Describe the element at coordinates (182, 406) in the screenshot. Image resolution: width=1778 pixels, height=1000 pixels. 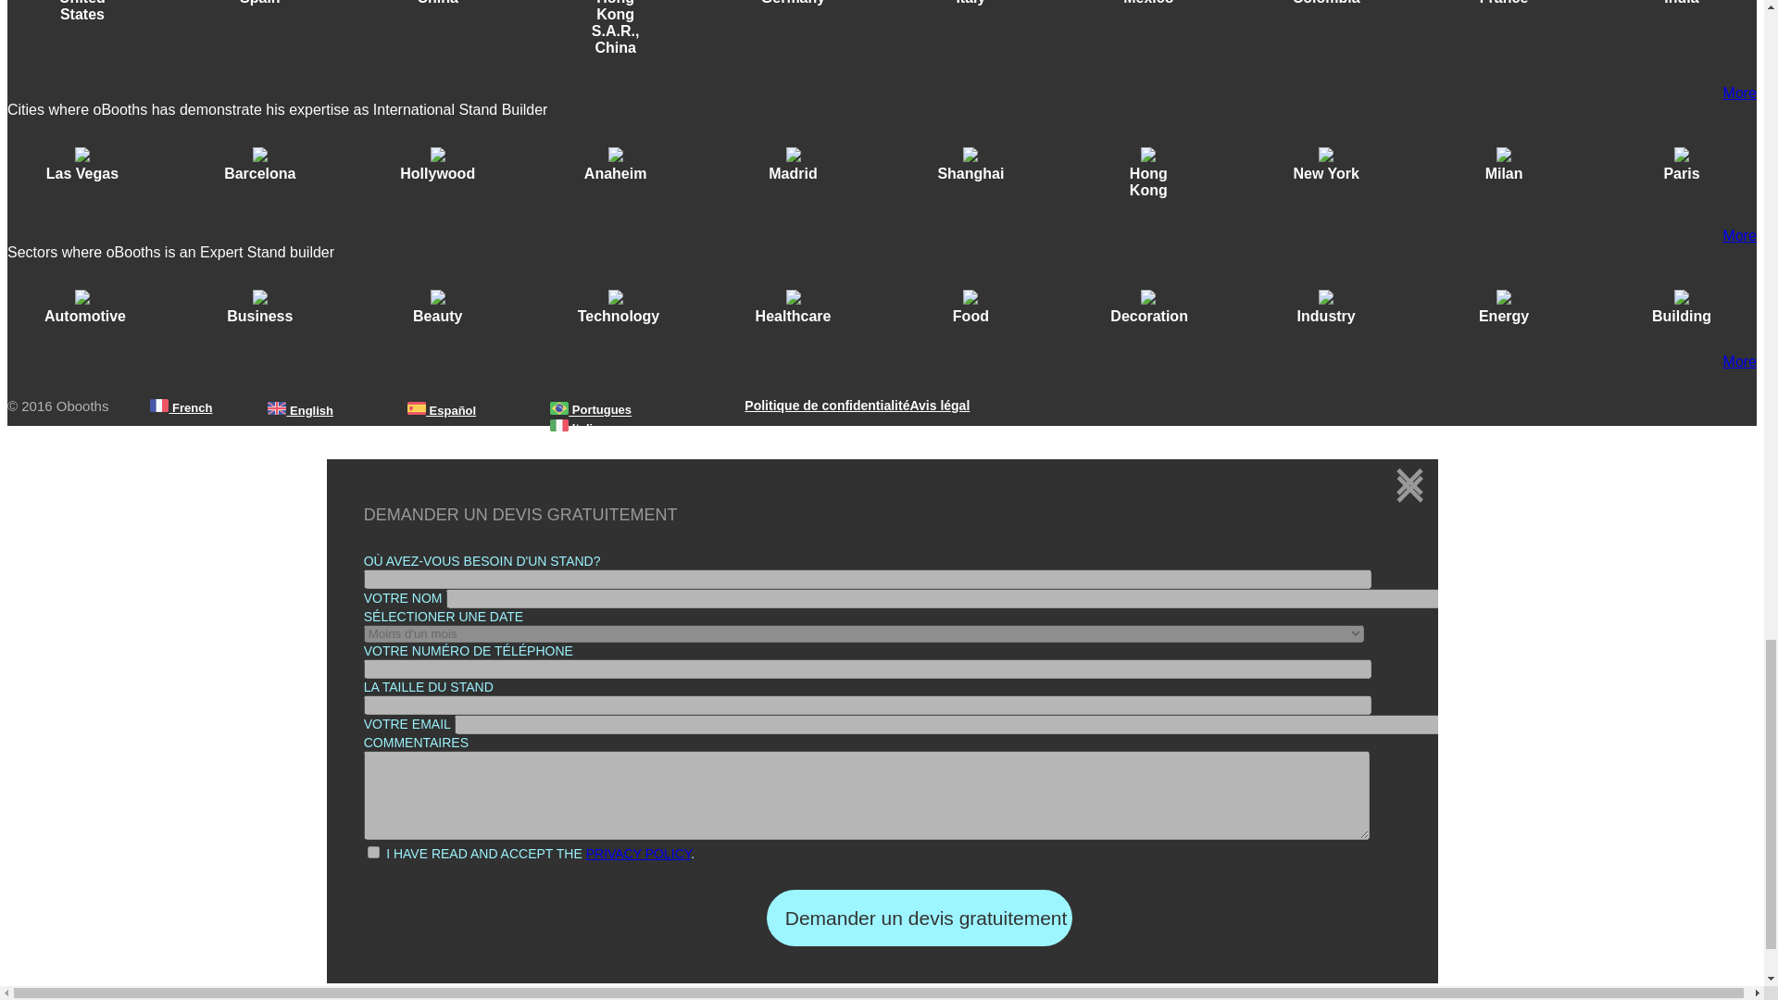
I see `French` at that location.